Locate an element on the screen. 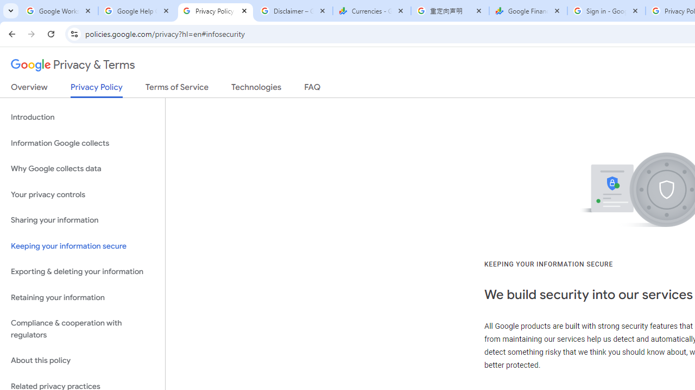 The image size is (695, 390). FAQ is located at coordinates (313, 89).